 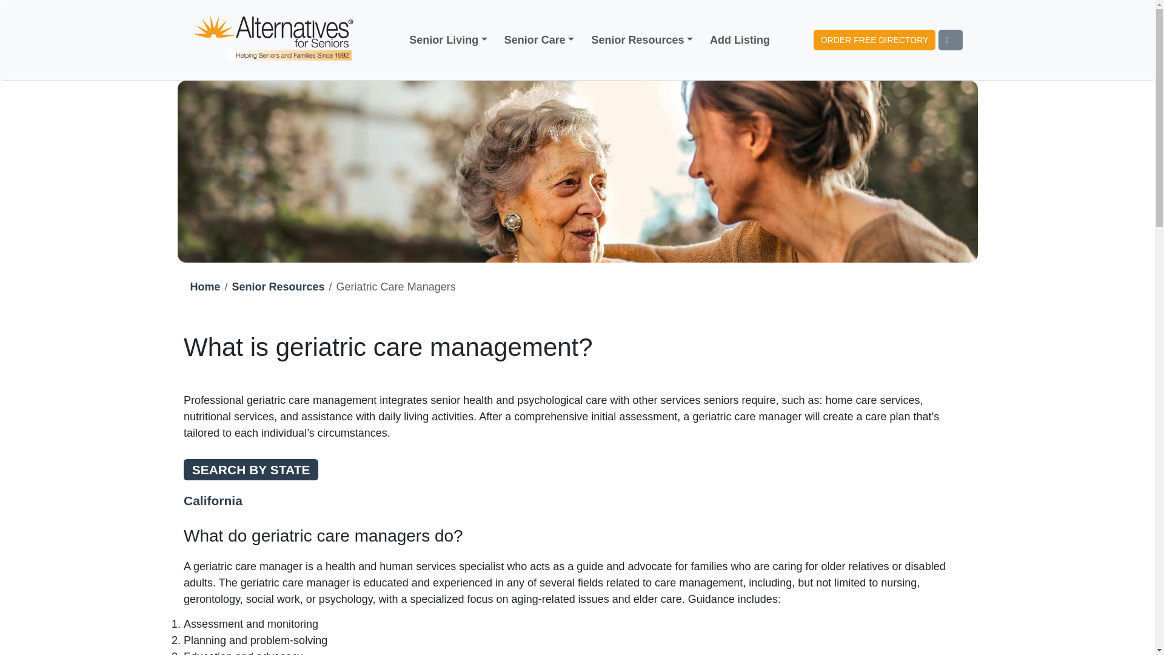 I want to click on Senior Resources, so click(x=641, y=40).